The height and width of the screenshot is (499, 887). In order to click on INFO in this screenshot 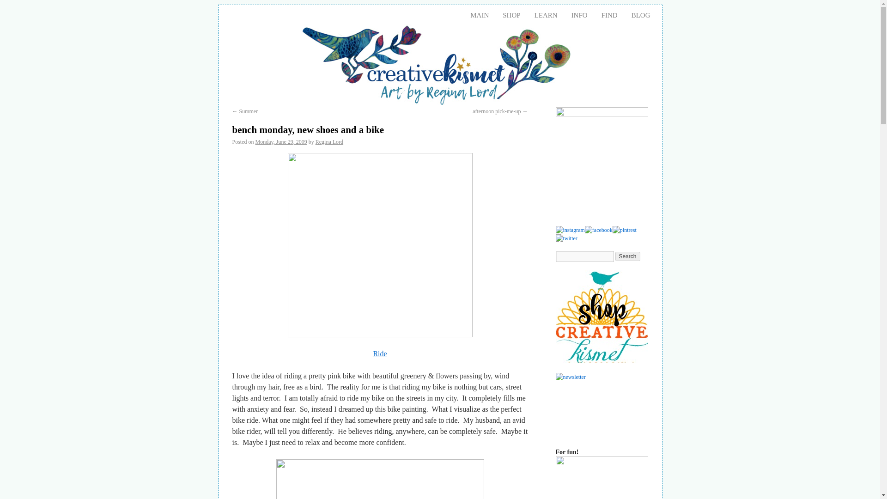, I will do `click(579, 15)`.